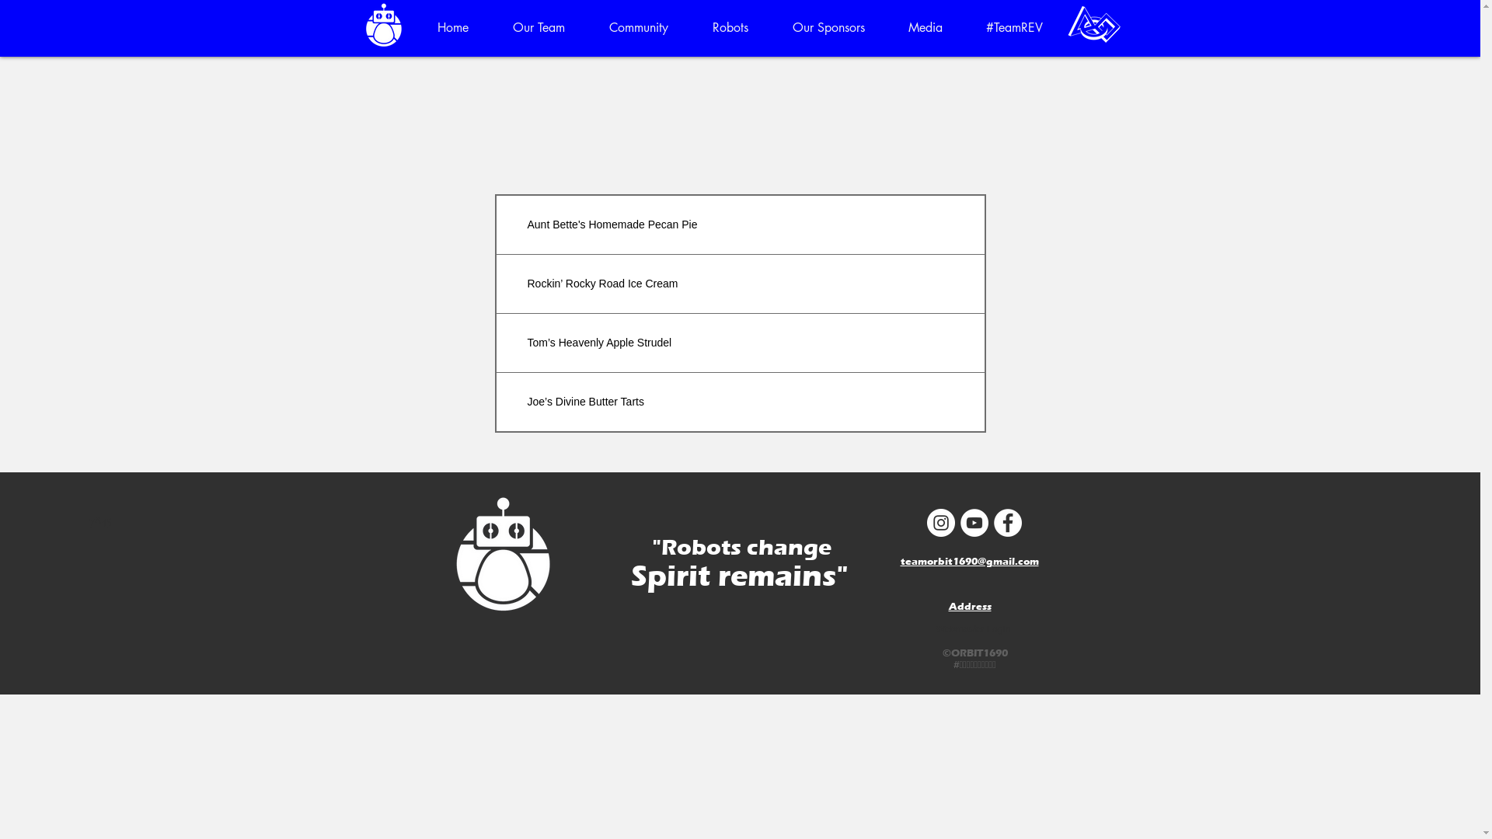 The width and height of the screenshot is (1492, 839). Describe the element at coordinates (384, 25) in the screenshot. I see `1690 Home` at that location.